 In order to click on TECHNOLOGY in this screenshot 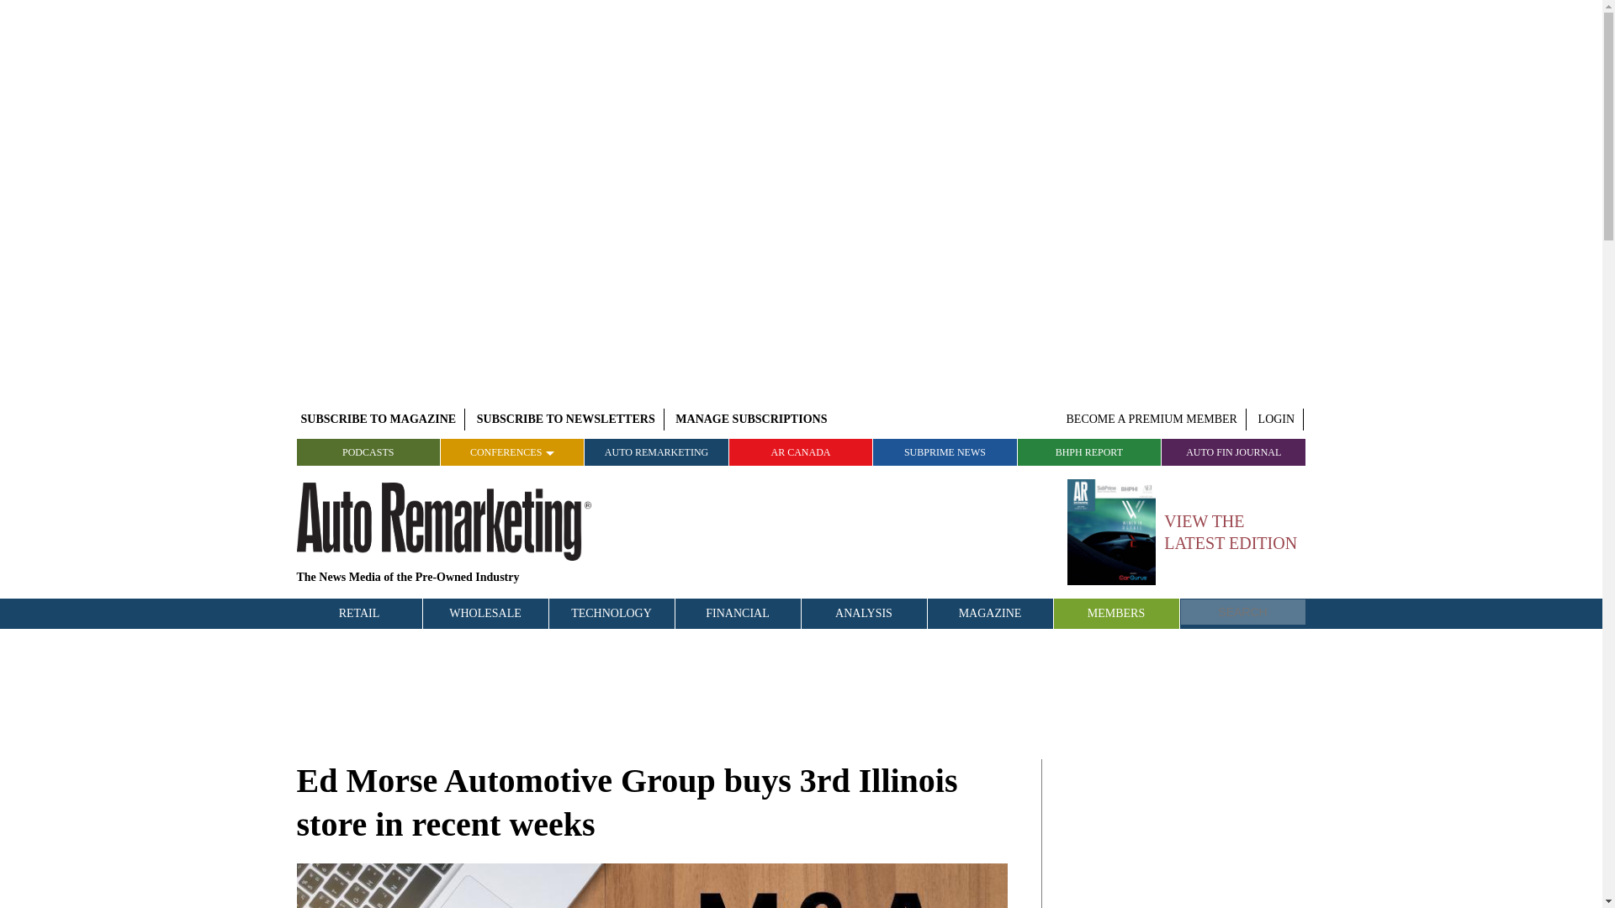, I will do `click(612, 614)`.